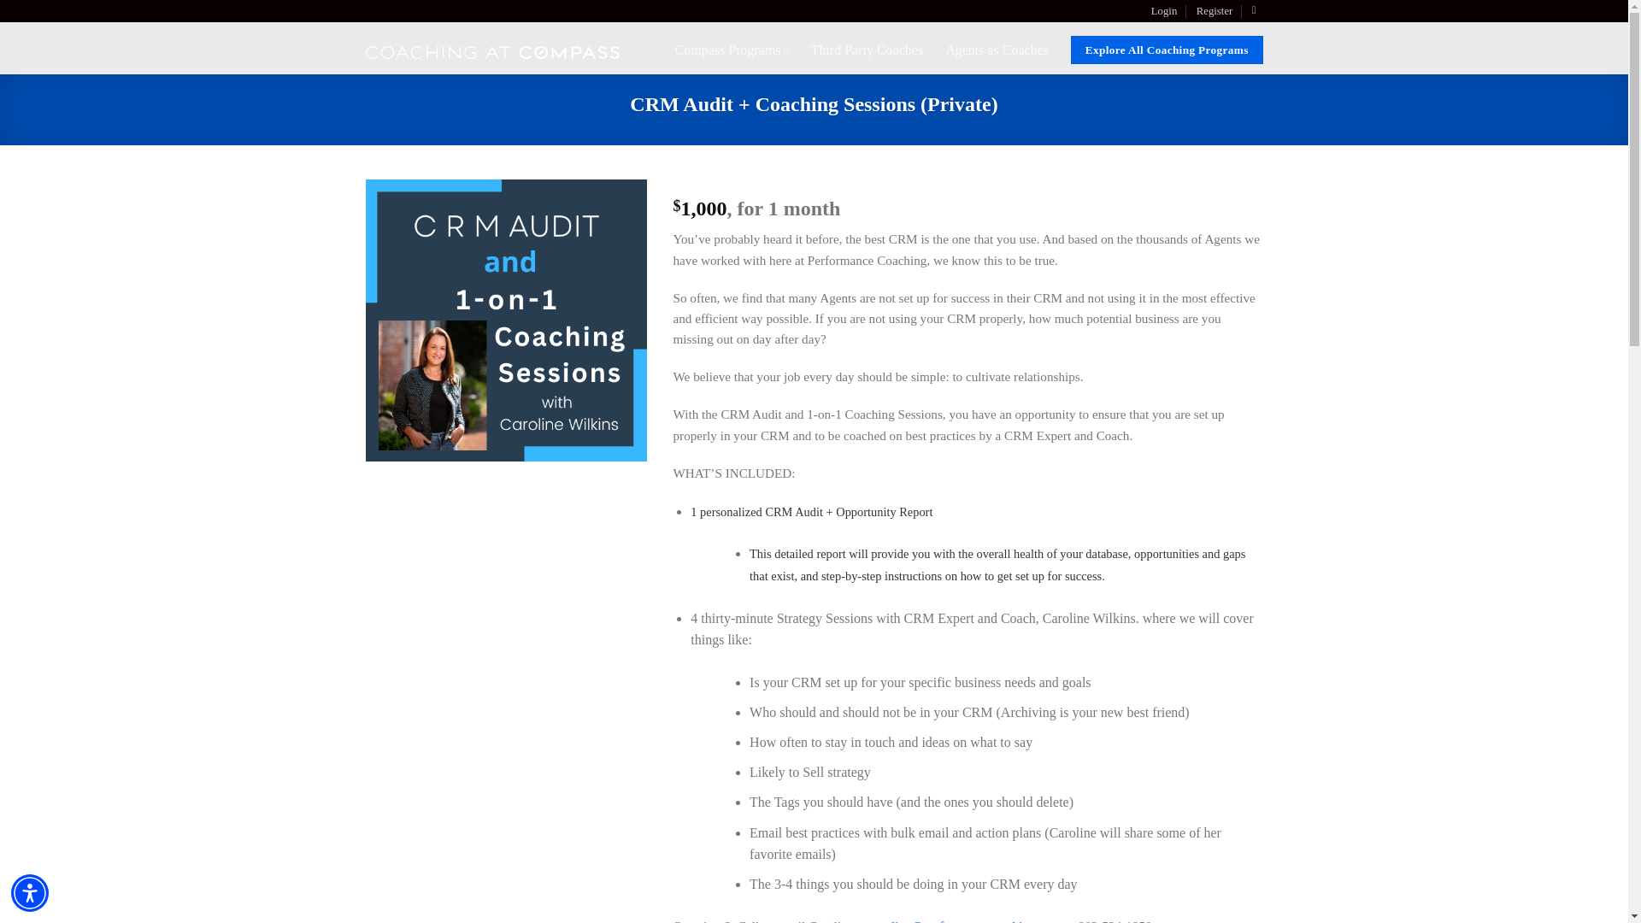  Describe the element at coordinates (997, 50) in the screenshot. I see `Agents as Coaches` at that location.